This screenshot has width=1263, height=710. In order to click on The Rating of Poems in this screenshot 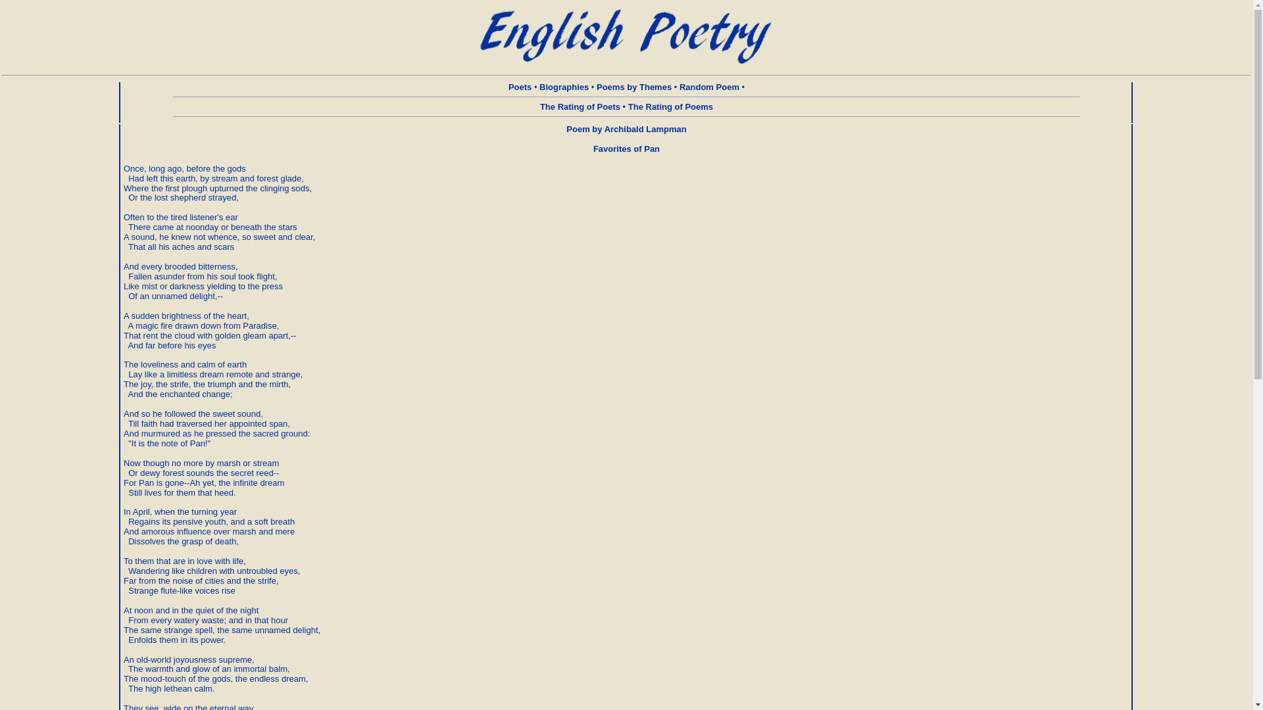, I will do `click(670, 106)`.